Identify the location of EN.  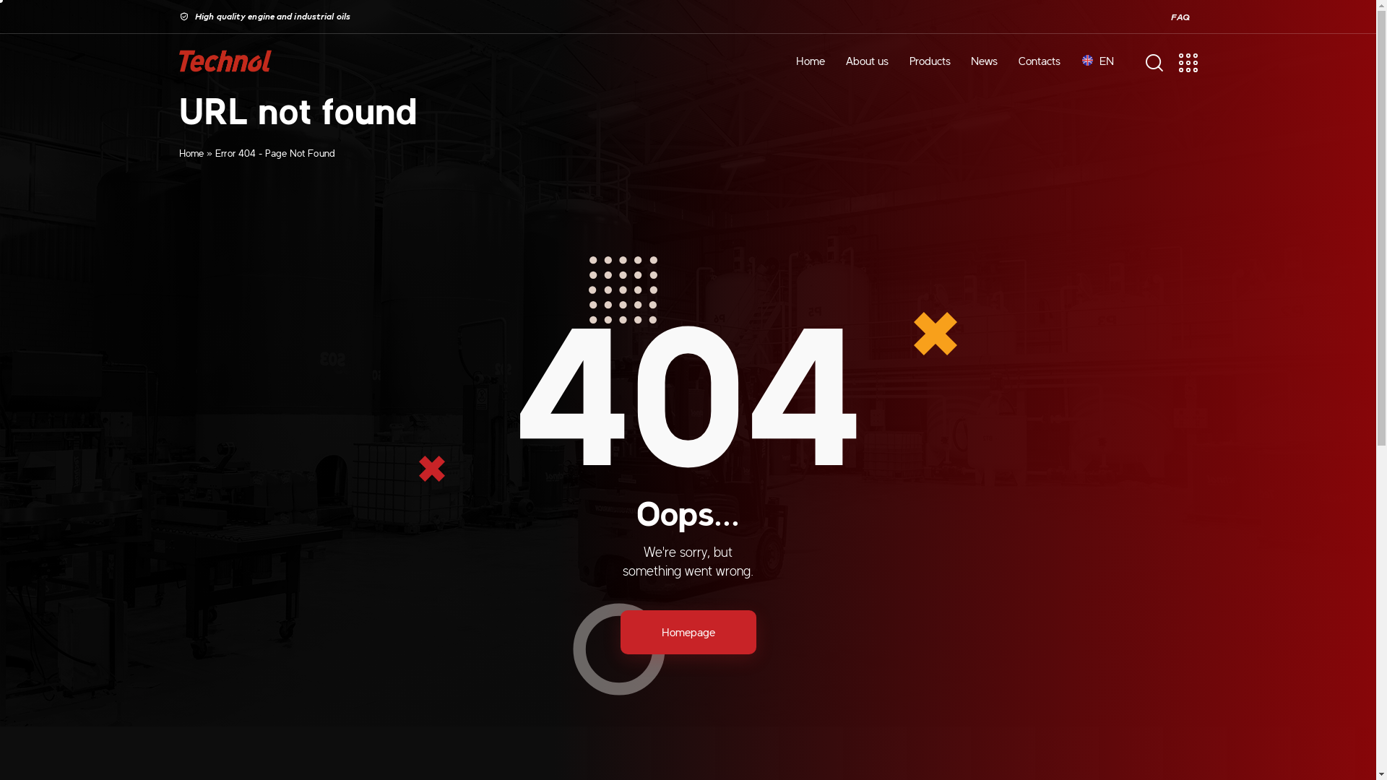
(1098, 61).